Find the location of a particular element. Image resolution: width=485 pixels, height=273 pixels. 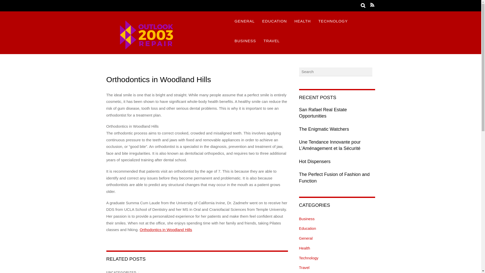

UNCATEGORIZED is located at coordinates (121, 272).